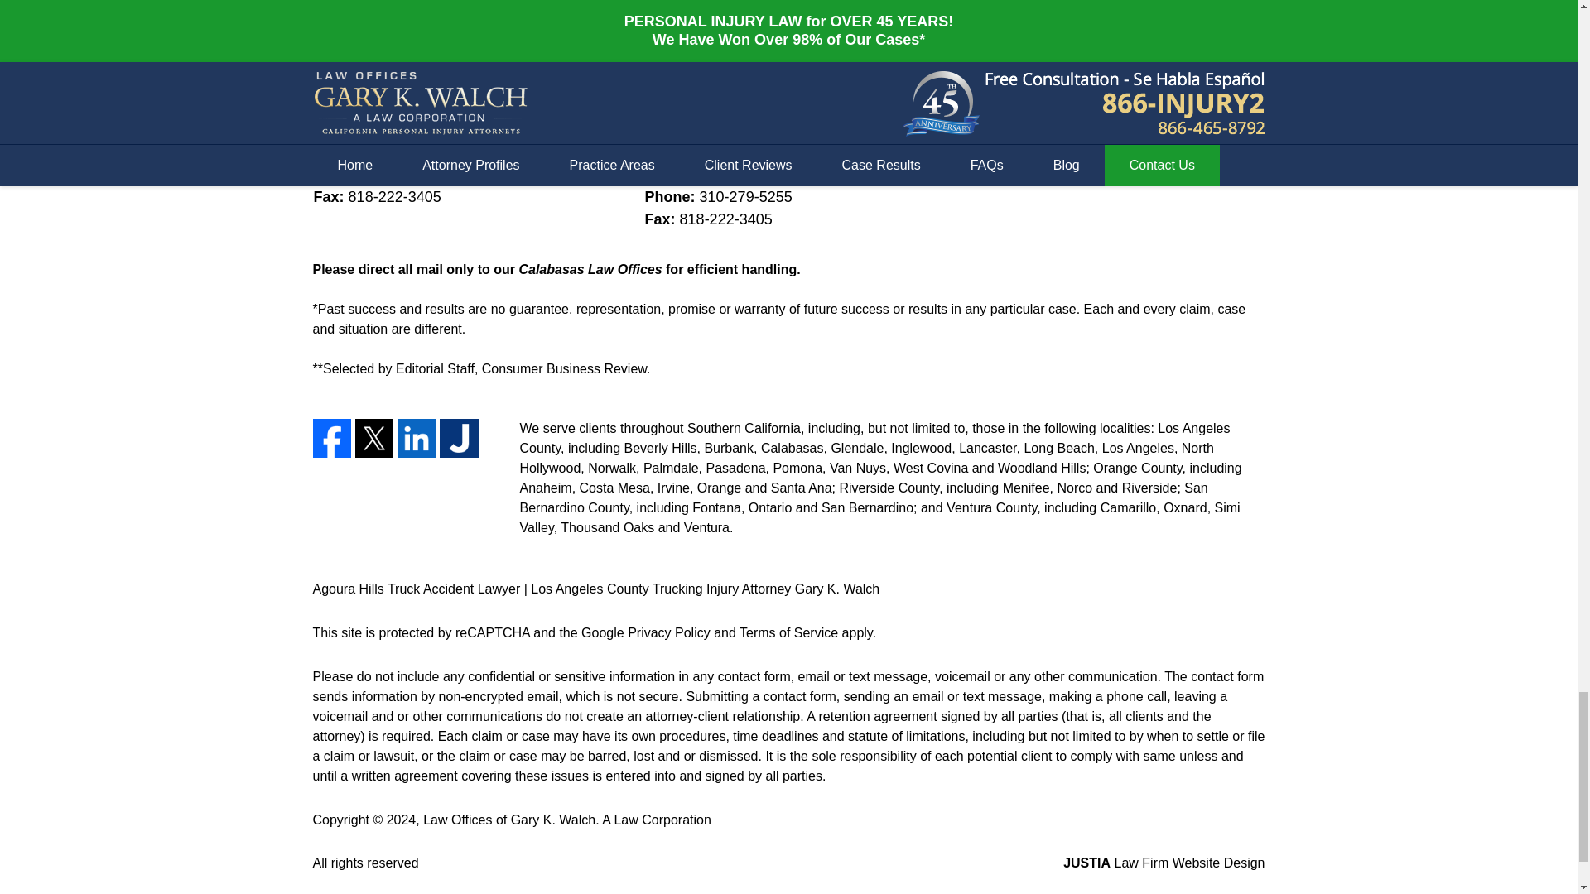  What do you see at coordinates (332, 437) in the screenshot?
I see `Facebook` at bounding box center [332, 437].